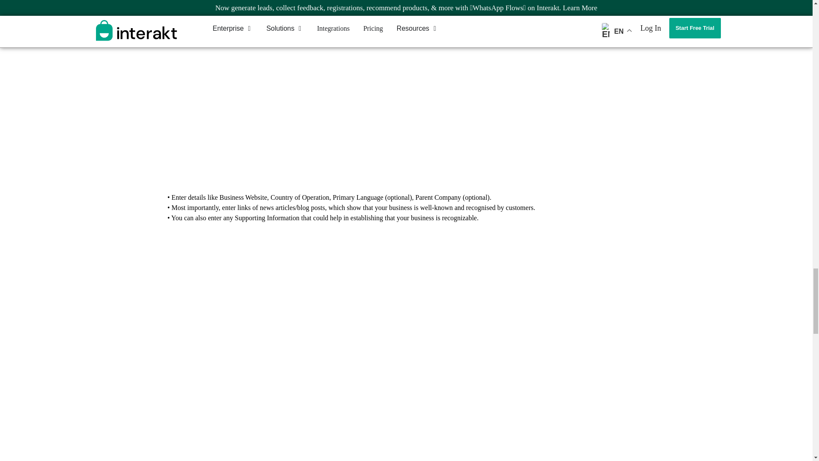 The width and height of the screenshot is (819, 461). I want to click on All about Green Tick 8, so click(406, 2).